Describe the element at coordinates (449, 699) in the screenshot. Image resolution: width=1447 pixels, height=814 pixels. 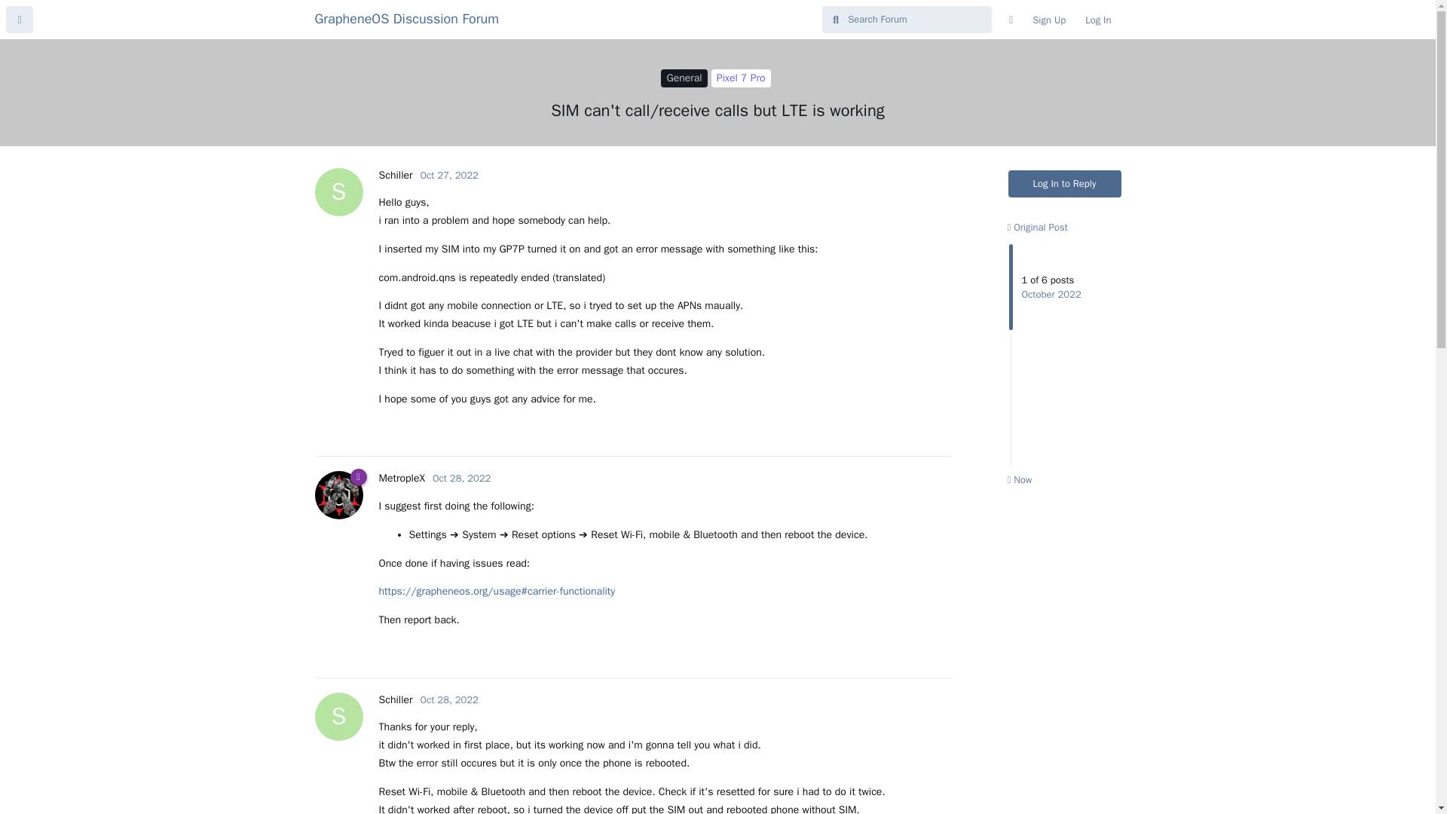
I see `Oct 28, 2022` at that location.